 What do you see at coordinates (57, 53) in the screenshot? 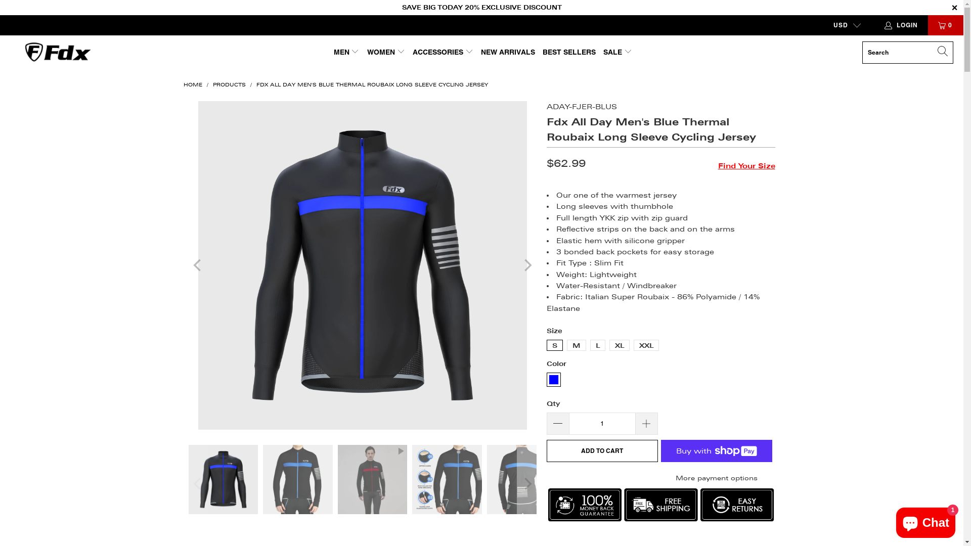
I see `FDX Sports US` at bounding box center [57, 53].